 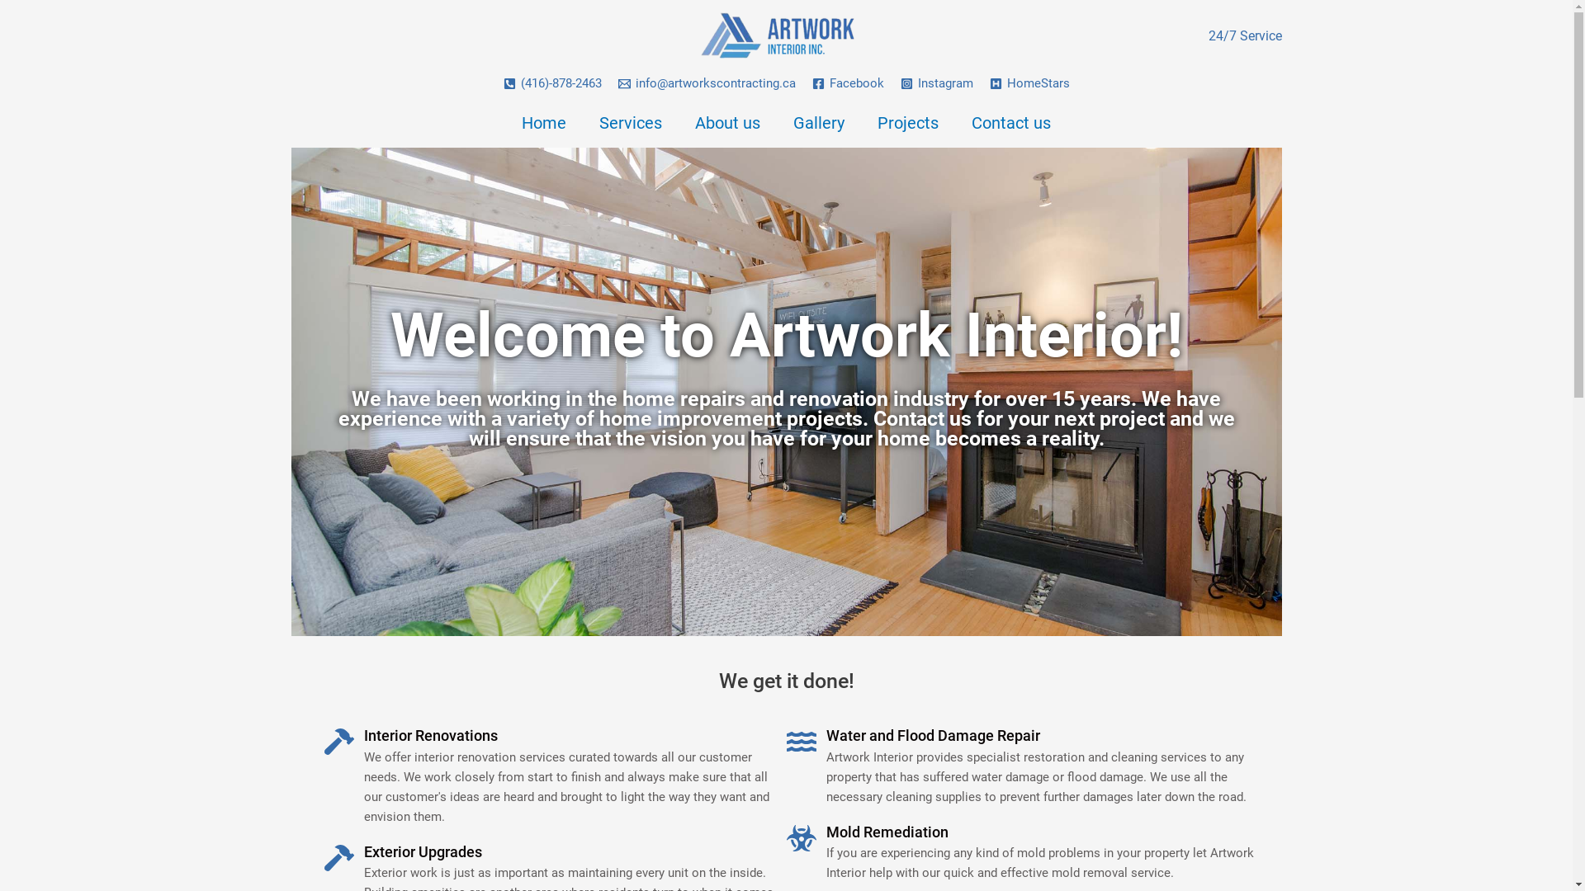 What do you see at coordinates (1029, 84) in the screenshot?
I see `HomeStars` at bounding box center [1029, 84].